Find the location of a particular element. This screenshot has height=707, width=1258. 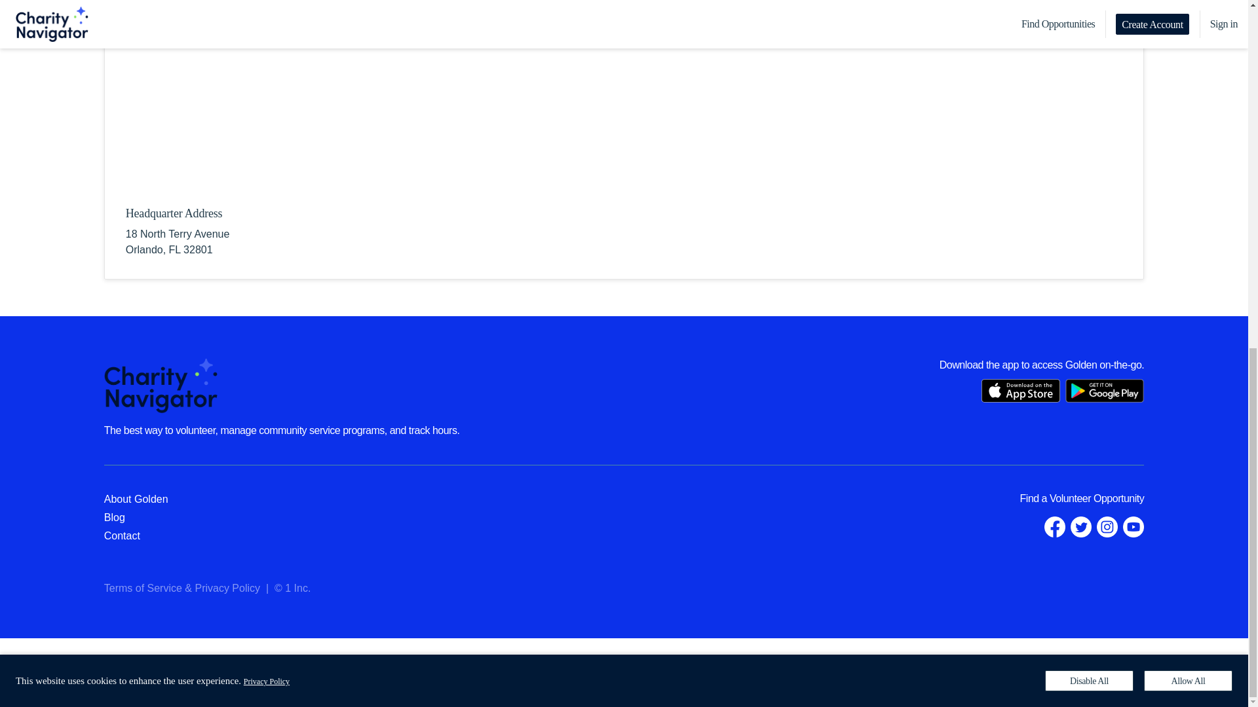

About Golden is located at coordinates (136, 499).